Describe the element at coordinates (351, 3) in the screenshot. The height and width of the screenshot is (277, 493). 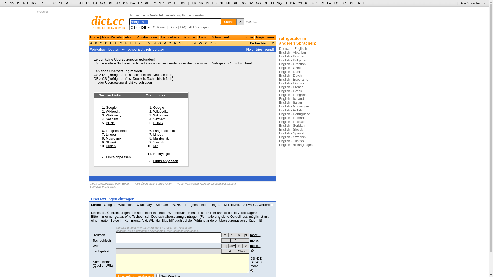
I see `BS` at that location.